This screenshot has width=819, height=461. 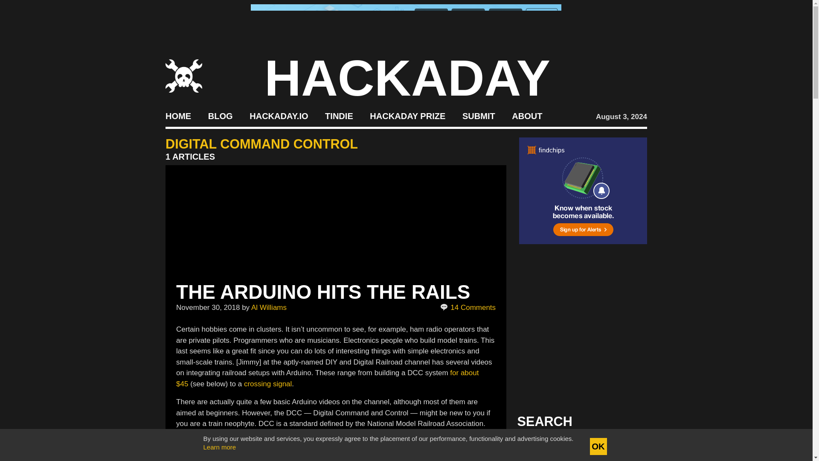 I want to click on Search, so click(x=627, y=446).